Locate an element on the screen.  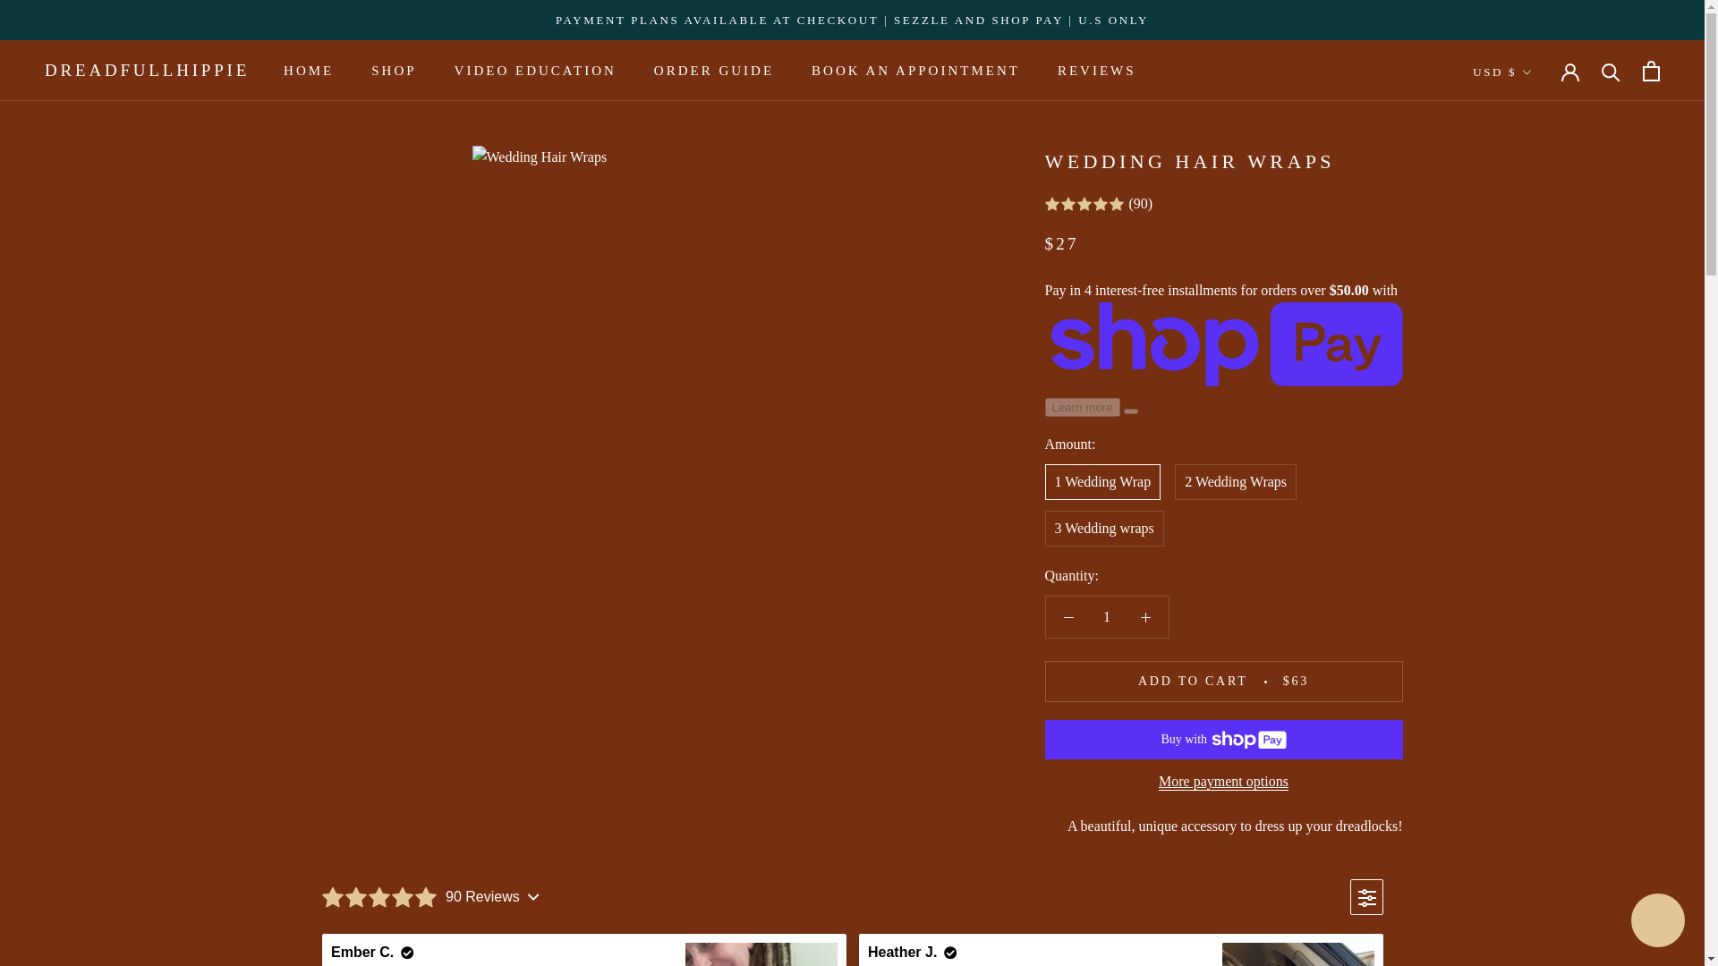
1 is located at coordinates (1107, 617).